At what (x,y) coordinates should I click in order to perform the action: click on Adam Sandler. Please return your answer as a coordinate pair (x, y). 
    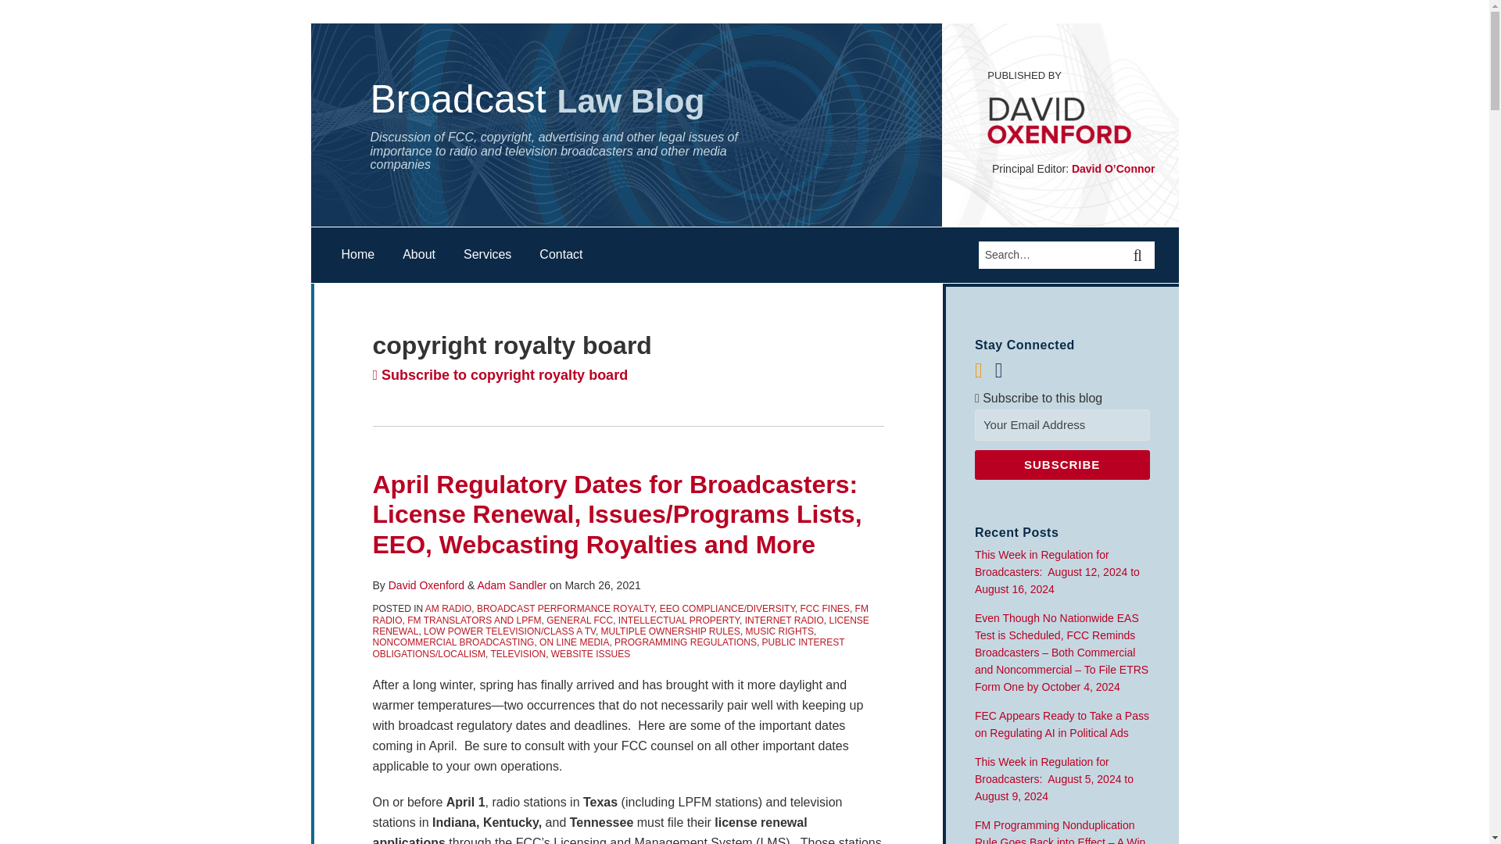
    Looking at the image, I should click on (511, 585).